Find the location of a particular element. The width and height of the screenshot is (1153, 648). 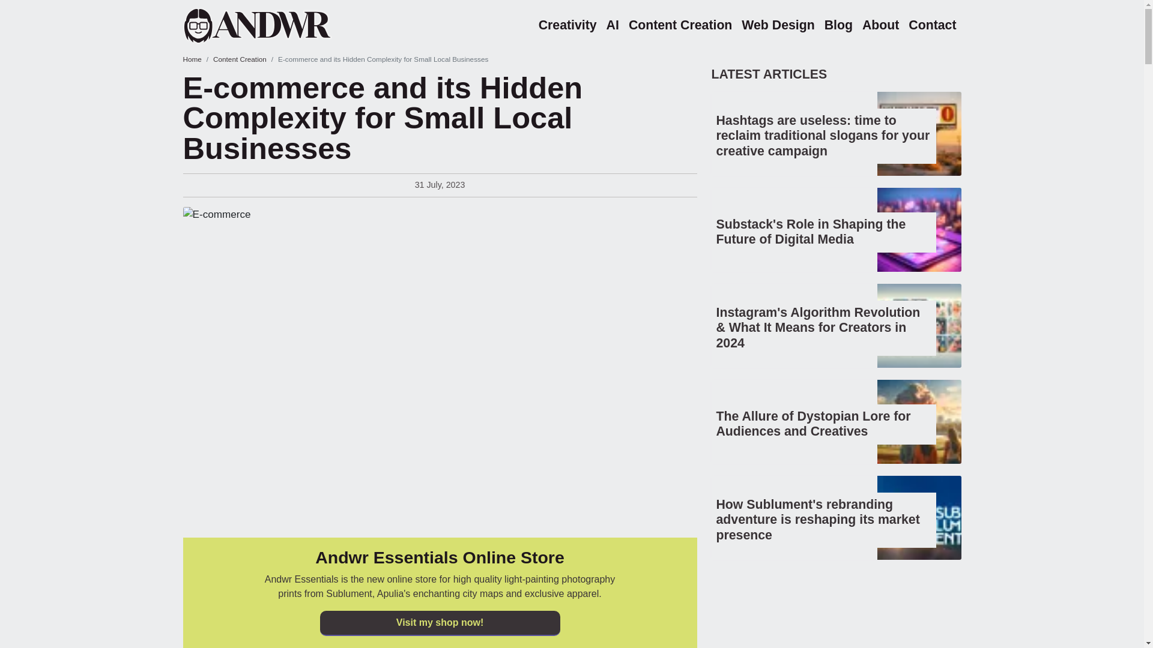

Web Design is located at coordinates (777, 25).